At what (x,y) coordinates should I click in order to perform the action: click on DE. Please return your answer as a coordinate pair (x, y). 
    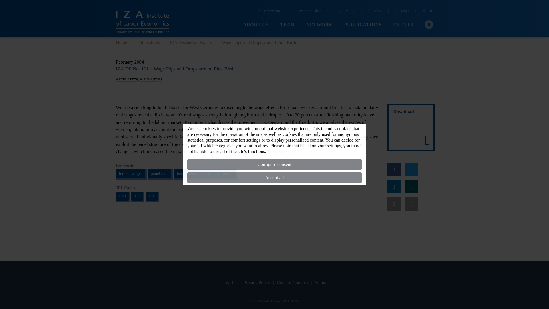
    Looking at the image, I should click on (427, 11).